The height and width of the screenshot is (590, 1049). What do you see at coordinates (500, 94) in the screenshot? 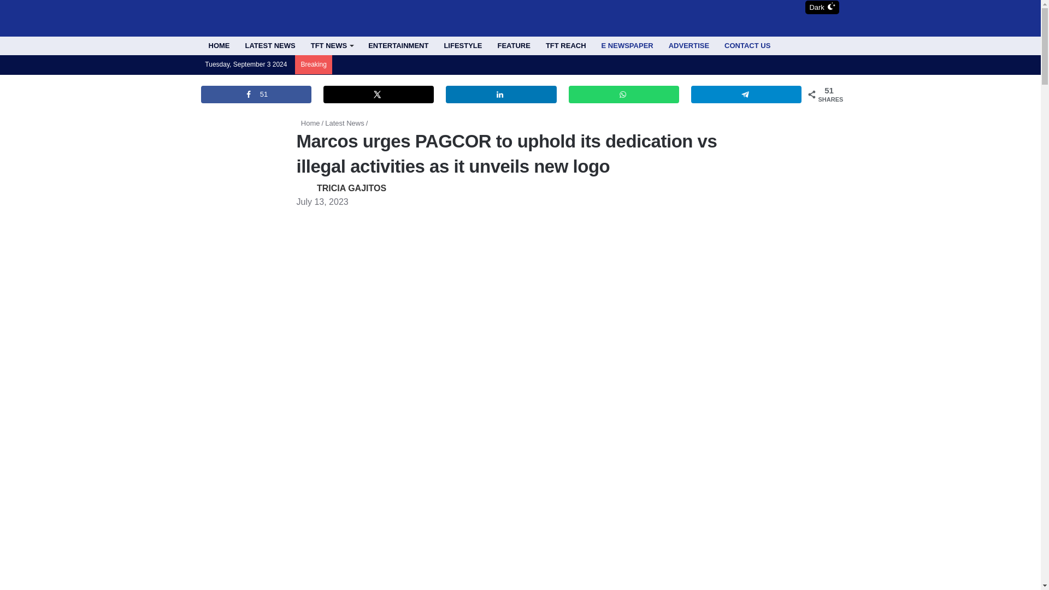
I see `Share on LinkedIn` at bounding box center [500, 94].